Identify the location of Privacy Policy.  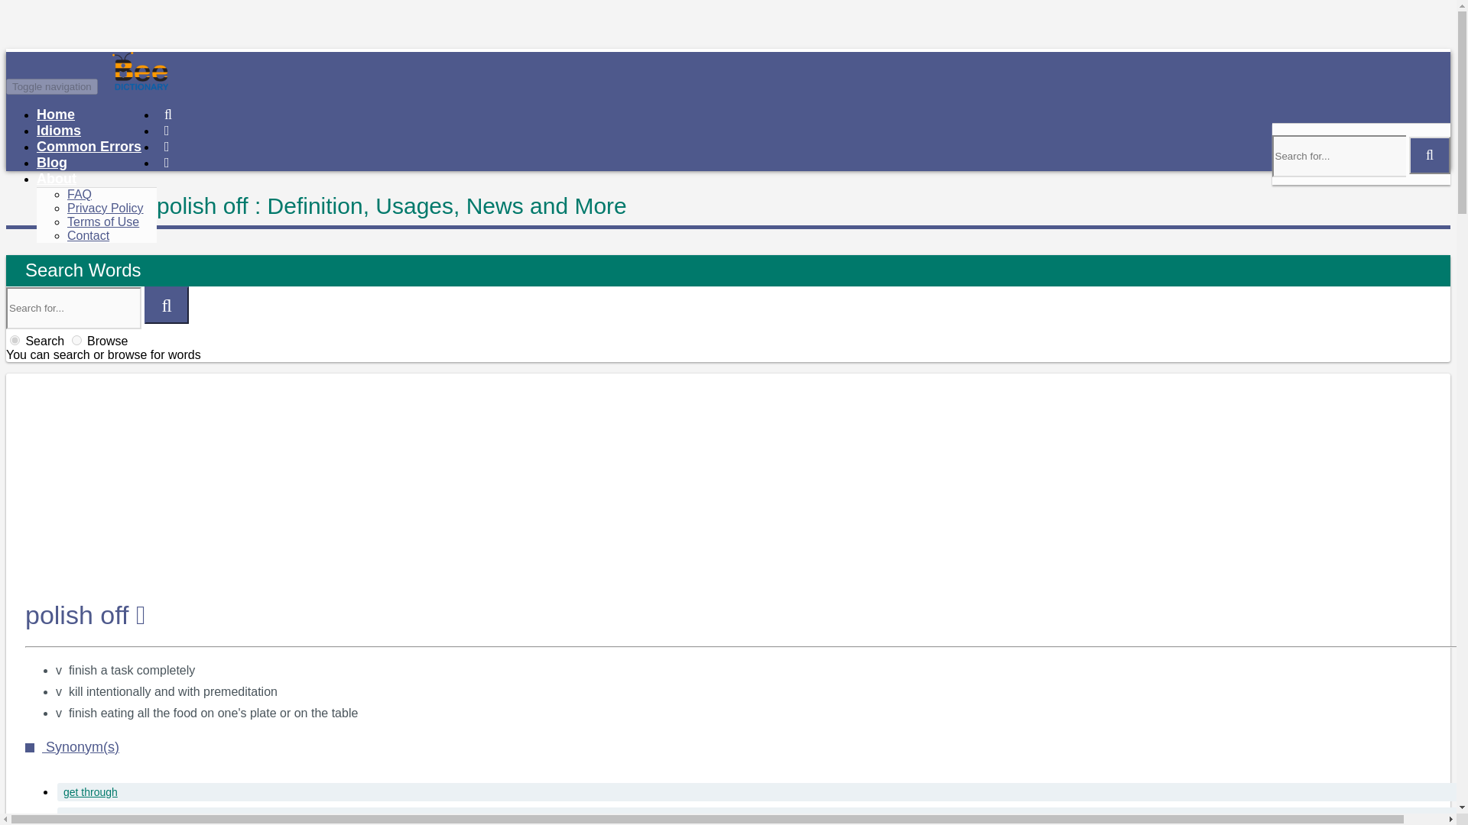
(106, 208).